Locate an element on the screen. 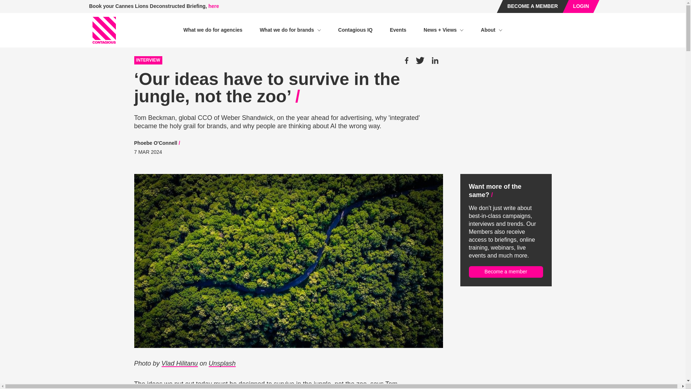  What we do for agencies is located at coordinates (212, 30).